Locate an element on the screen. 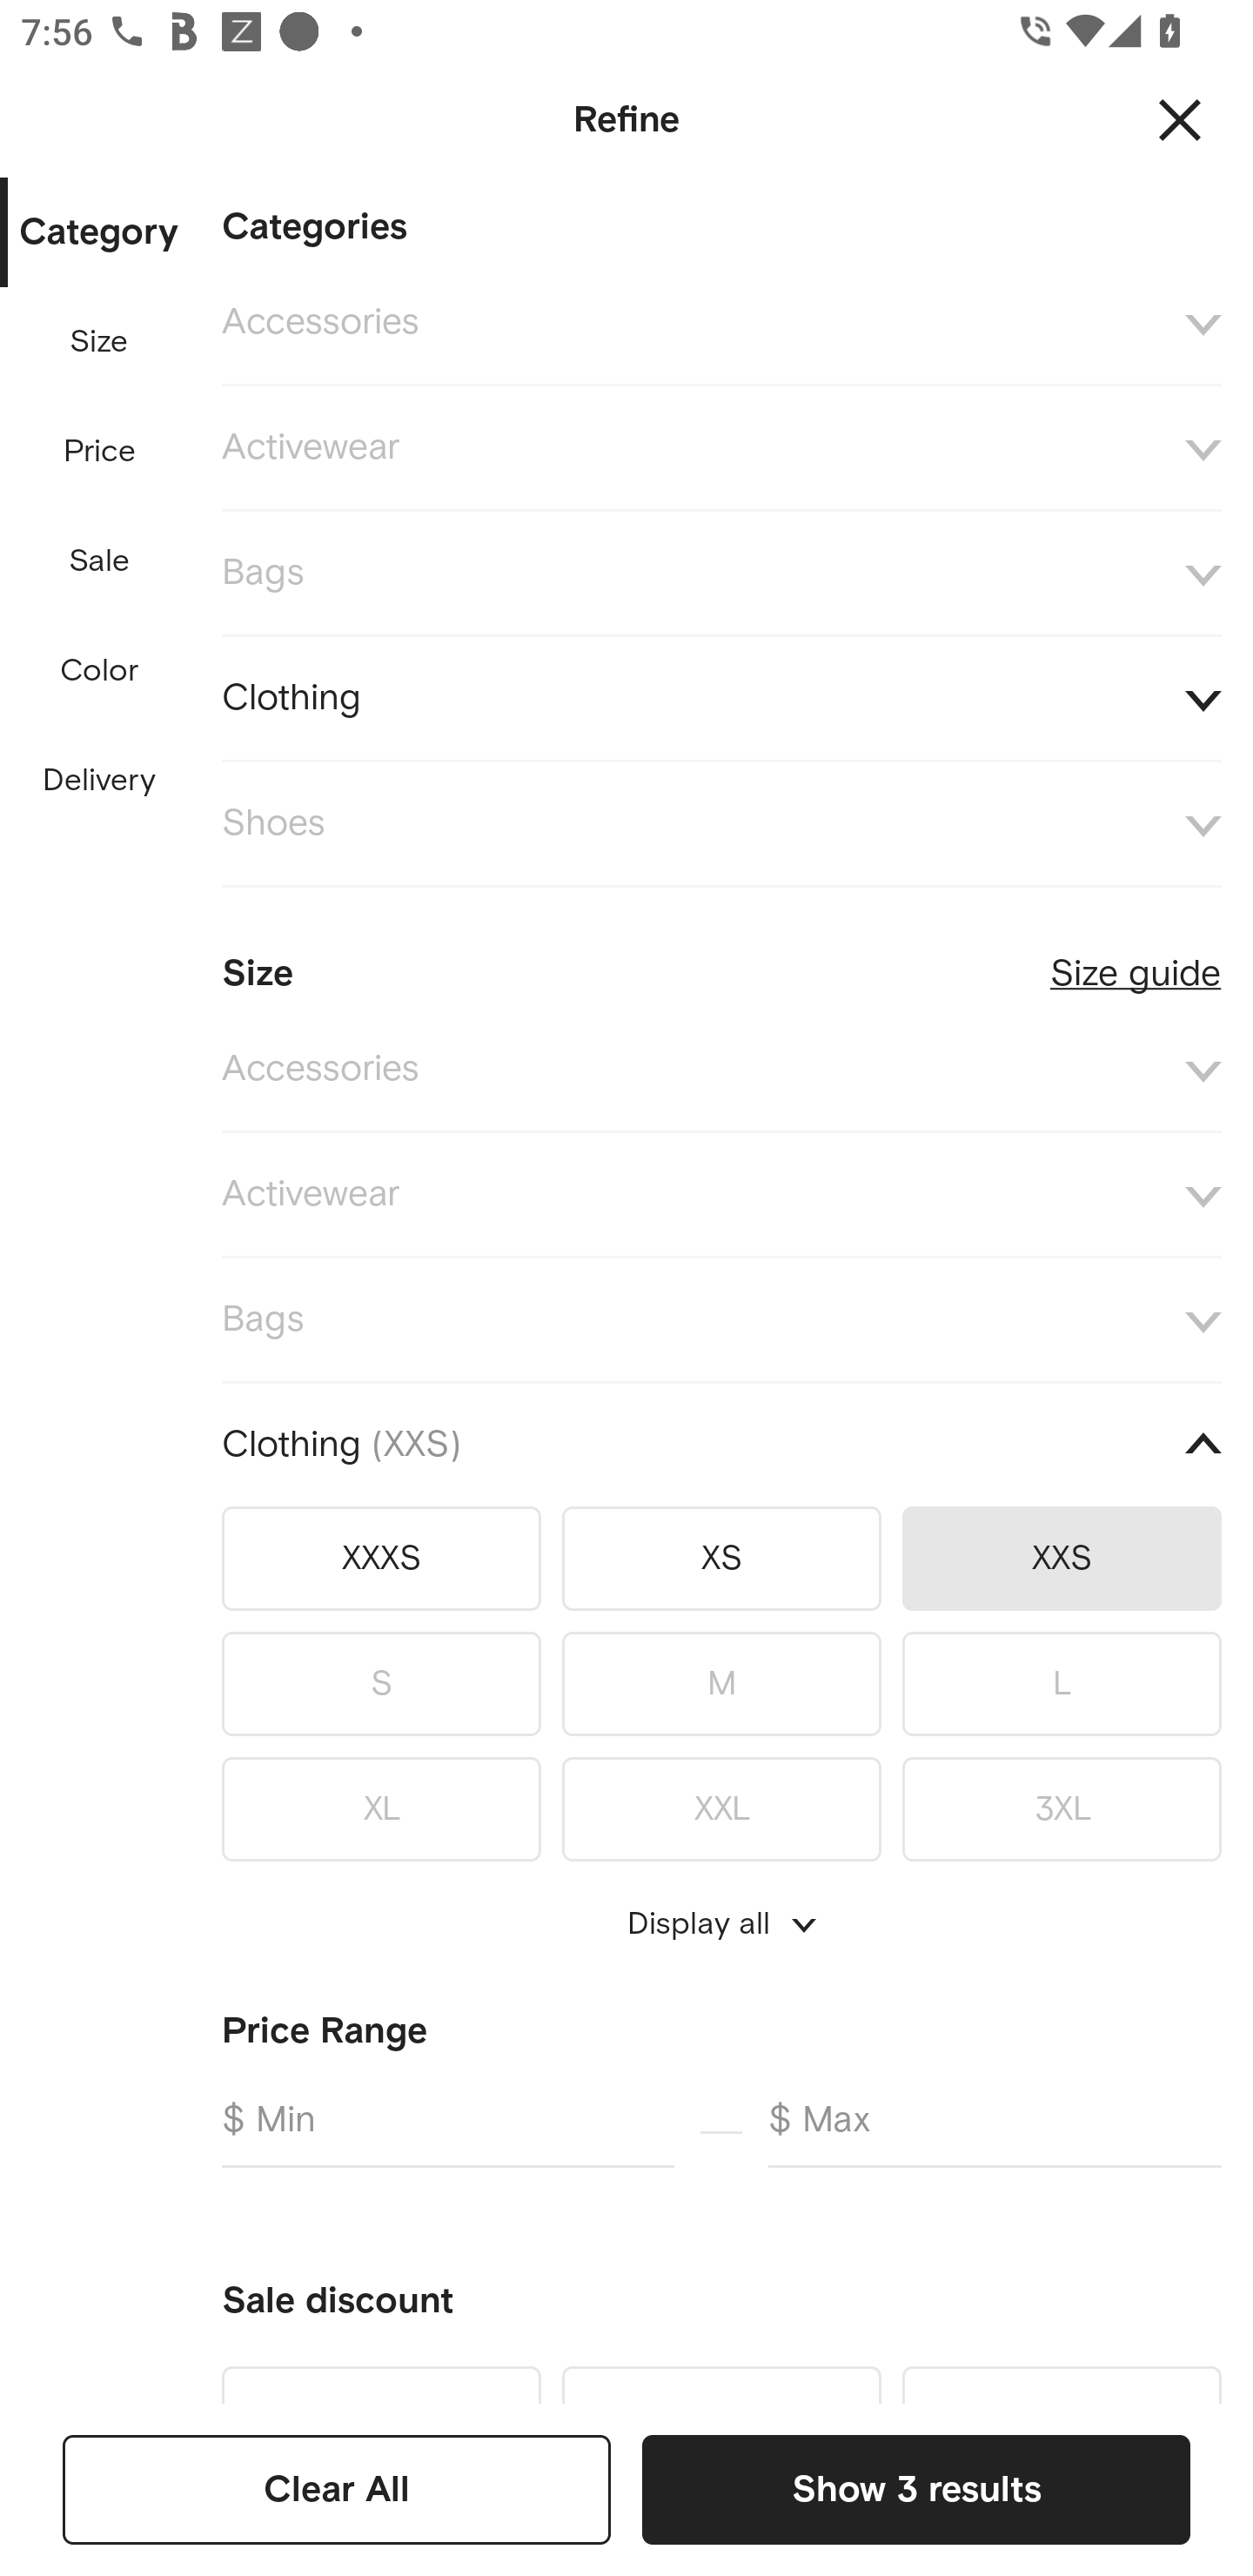 This screenshot has width=1253, height=2576. Activewear is located at coordinates (721, 448).